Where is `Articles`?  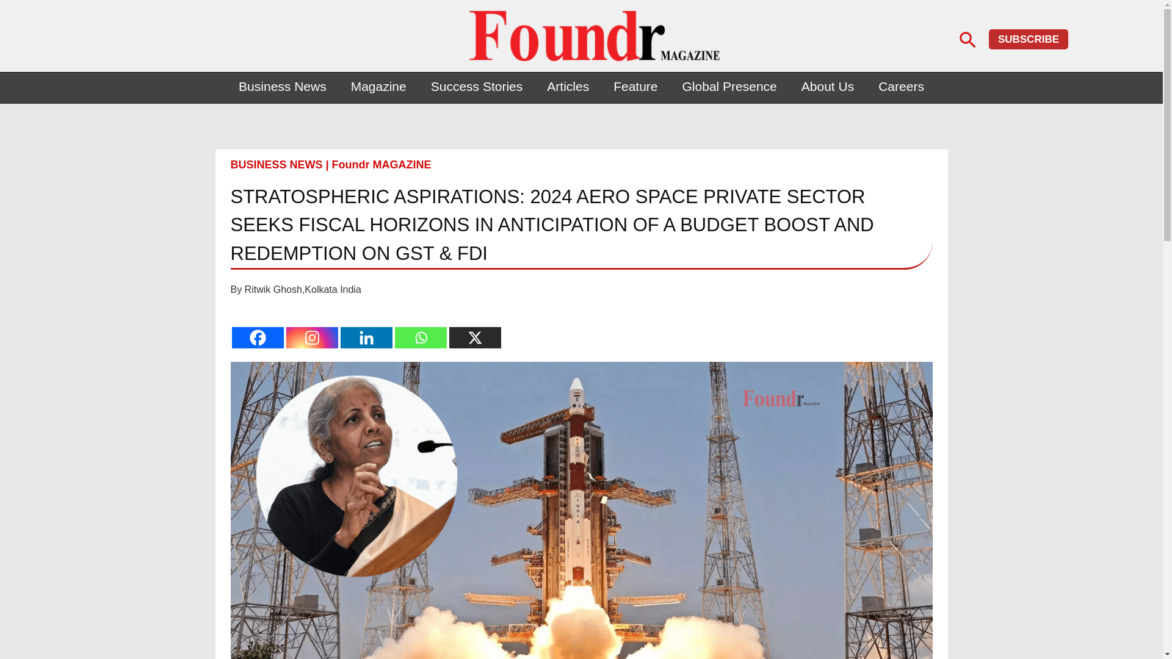
Articles is located at coordinates (568, 87).